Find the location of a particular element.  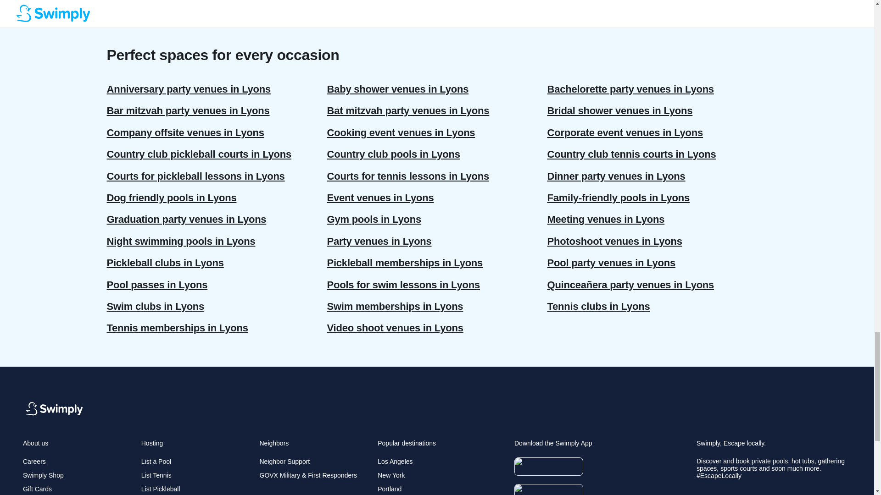

List Tennis is located at coordinates (156, 475).